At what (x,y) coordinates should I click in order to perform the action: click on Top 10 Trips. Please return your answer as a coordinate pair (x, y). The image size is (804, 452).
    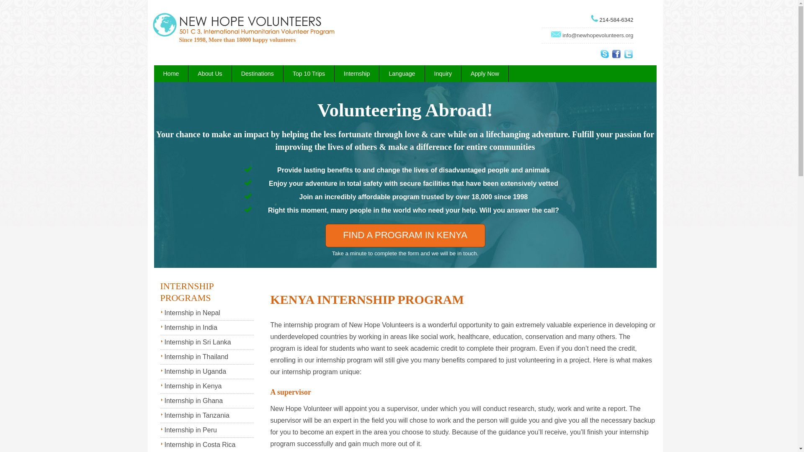
    Looking at the image, I should click on (308, 73).